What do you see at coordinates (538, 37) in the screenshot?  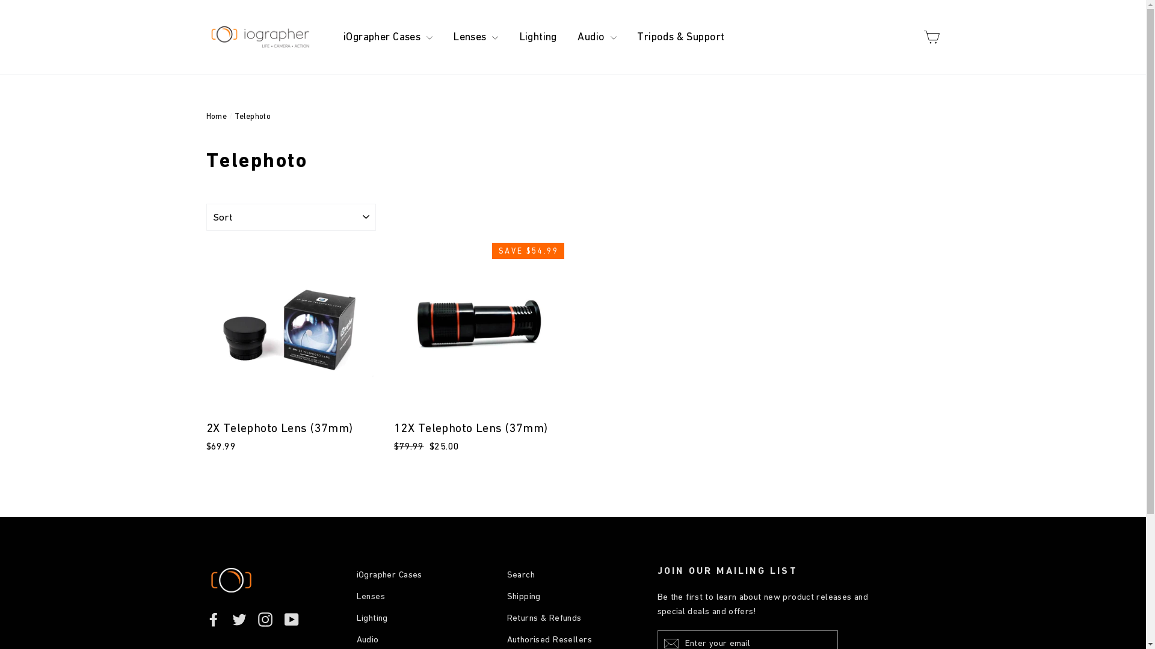 I see `Lighting` at bounding box center [538, 37].